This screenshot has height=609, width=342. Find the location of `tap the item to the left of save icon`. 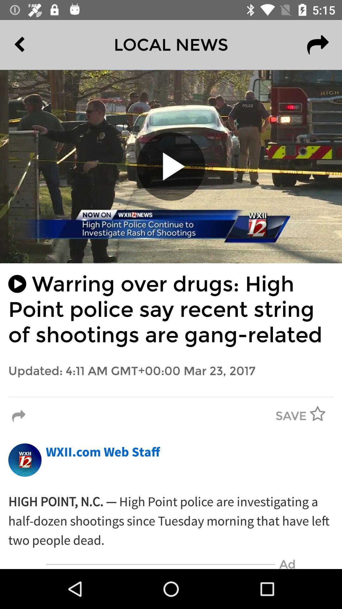

tap the item to the left of save icon is located at coordinates (19, 416).